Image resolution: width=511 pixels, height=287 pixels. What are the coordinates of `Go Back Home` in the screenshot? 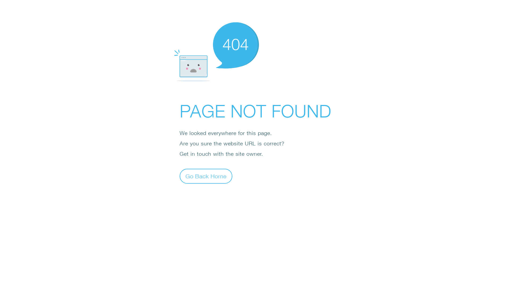 It's located at (206, 176).